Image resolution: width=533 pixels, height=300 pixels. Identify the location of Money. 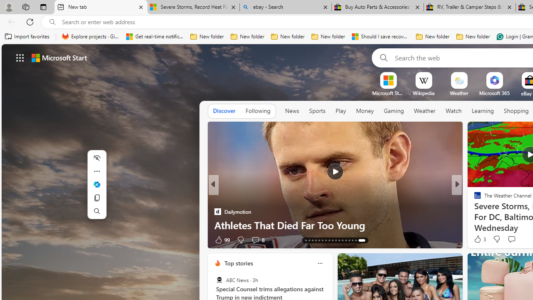
(365, 111).